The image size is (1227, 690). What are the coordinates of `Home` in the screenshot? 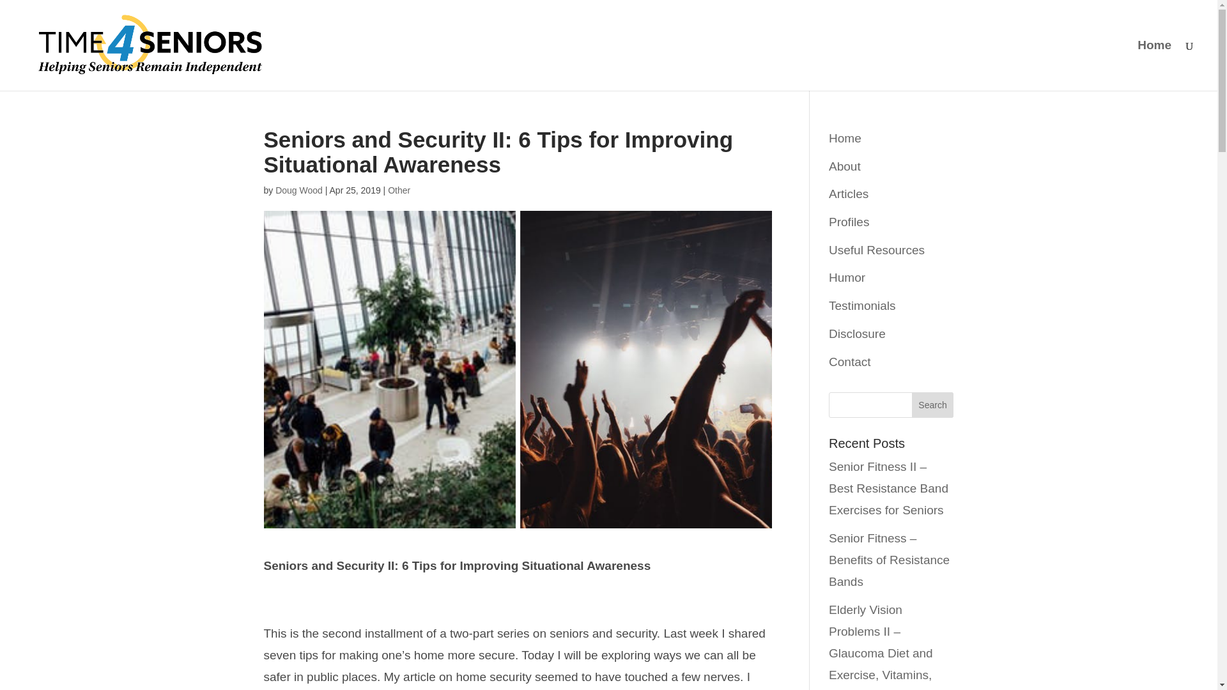 It's located at (845, 138).